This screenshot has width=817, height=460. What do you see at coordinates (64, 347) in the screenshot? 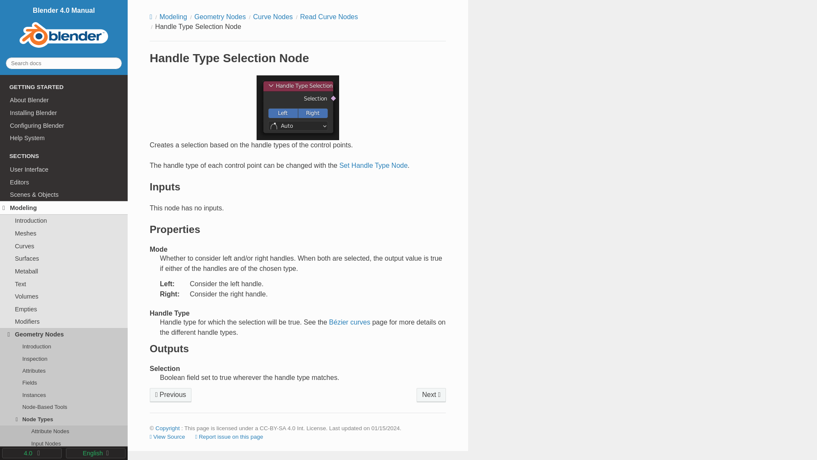
I see `Introduction` at bounding box center [64, 347].